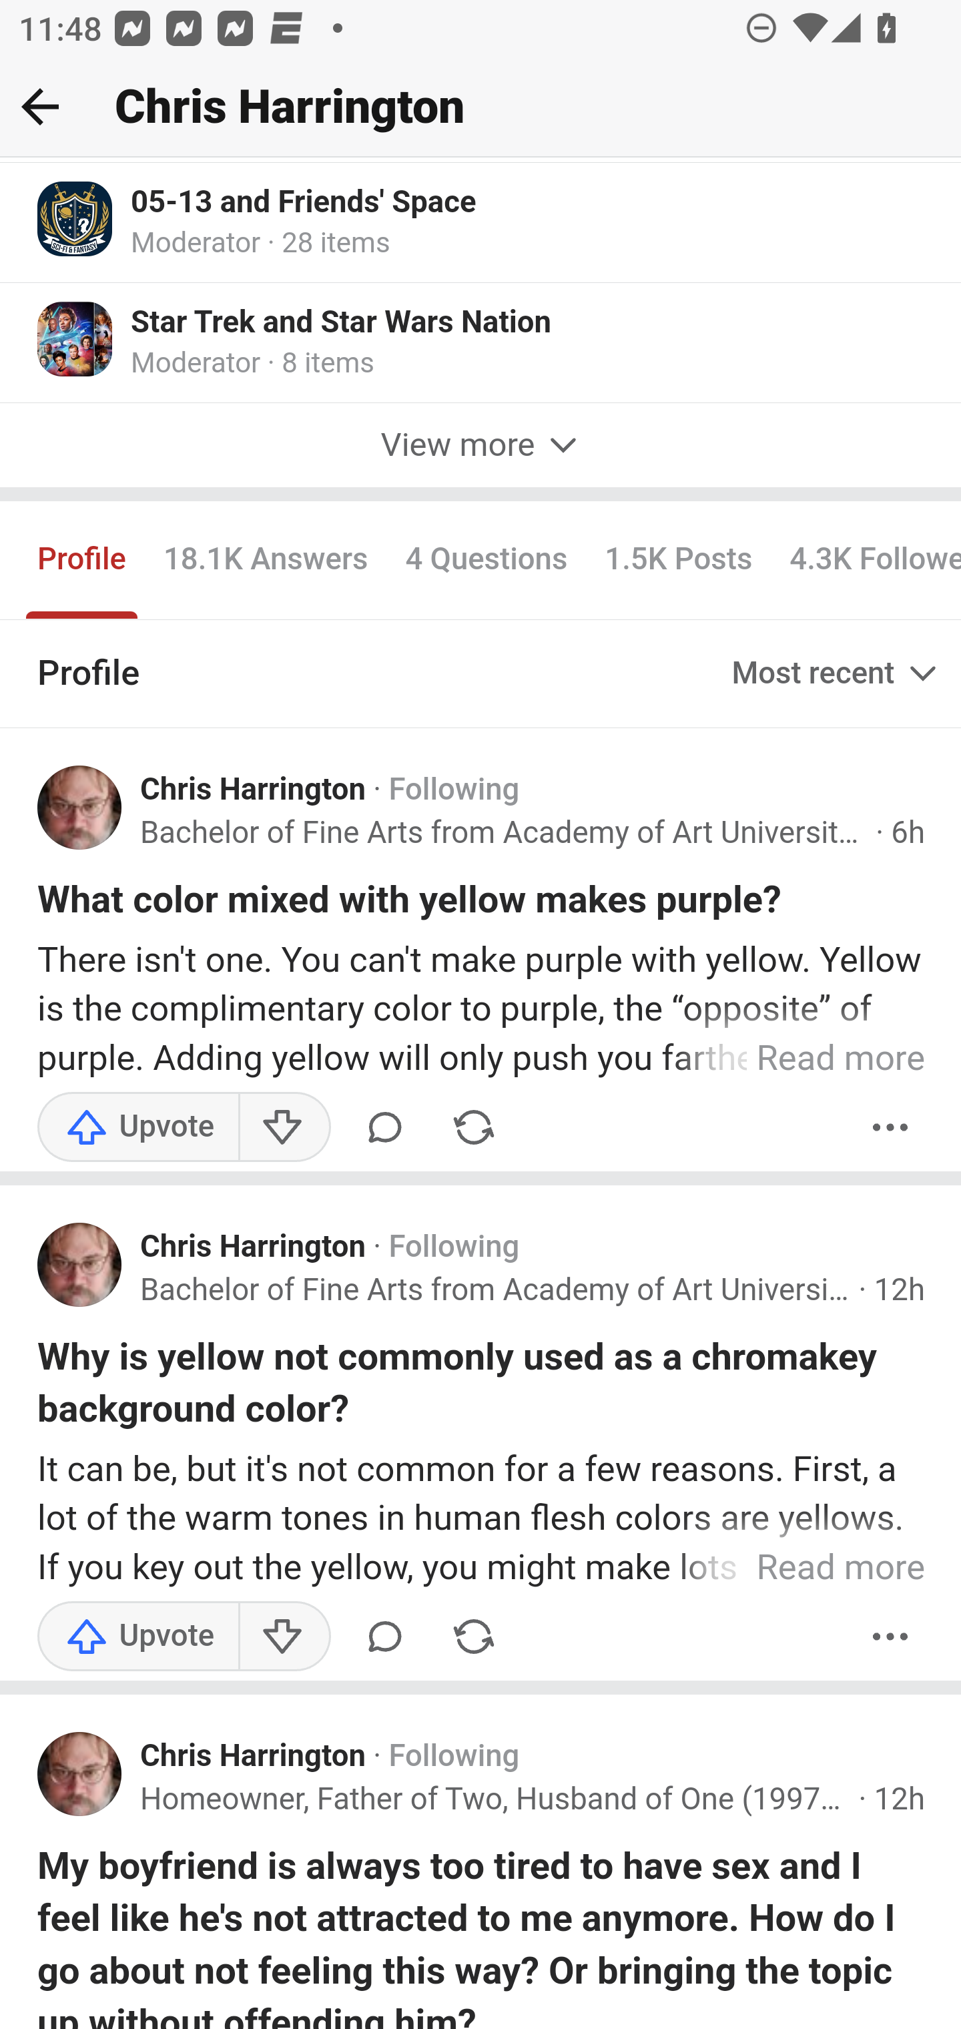 This screenshot has height=2029, width=961. Describe the element at coordinates (385, 1129) in the screenshot. I see `Comment` at that location.